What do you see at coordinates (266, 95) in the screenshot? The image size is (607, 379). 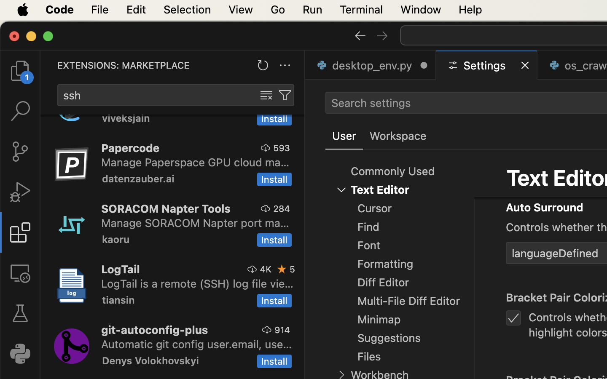 I see `` at bounding box center [266, 95].